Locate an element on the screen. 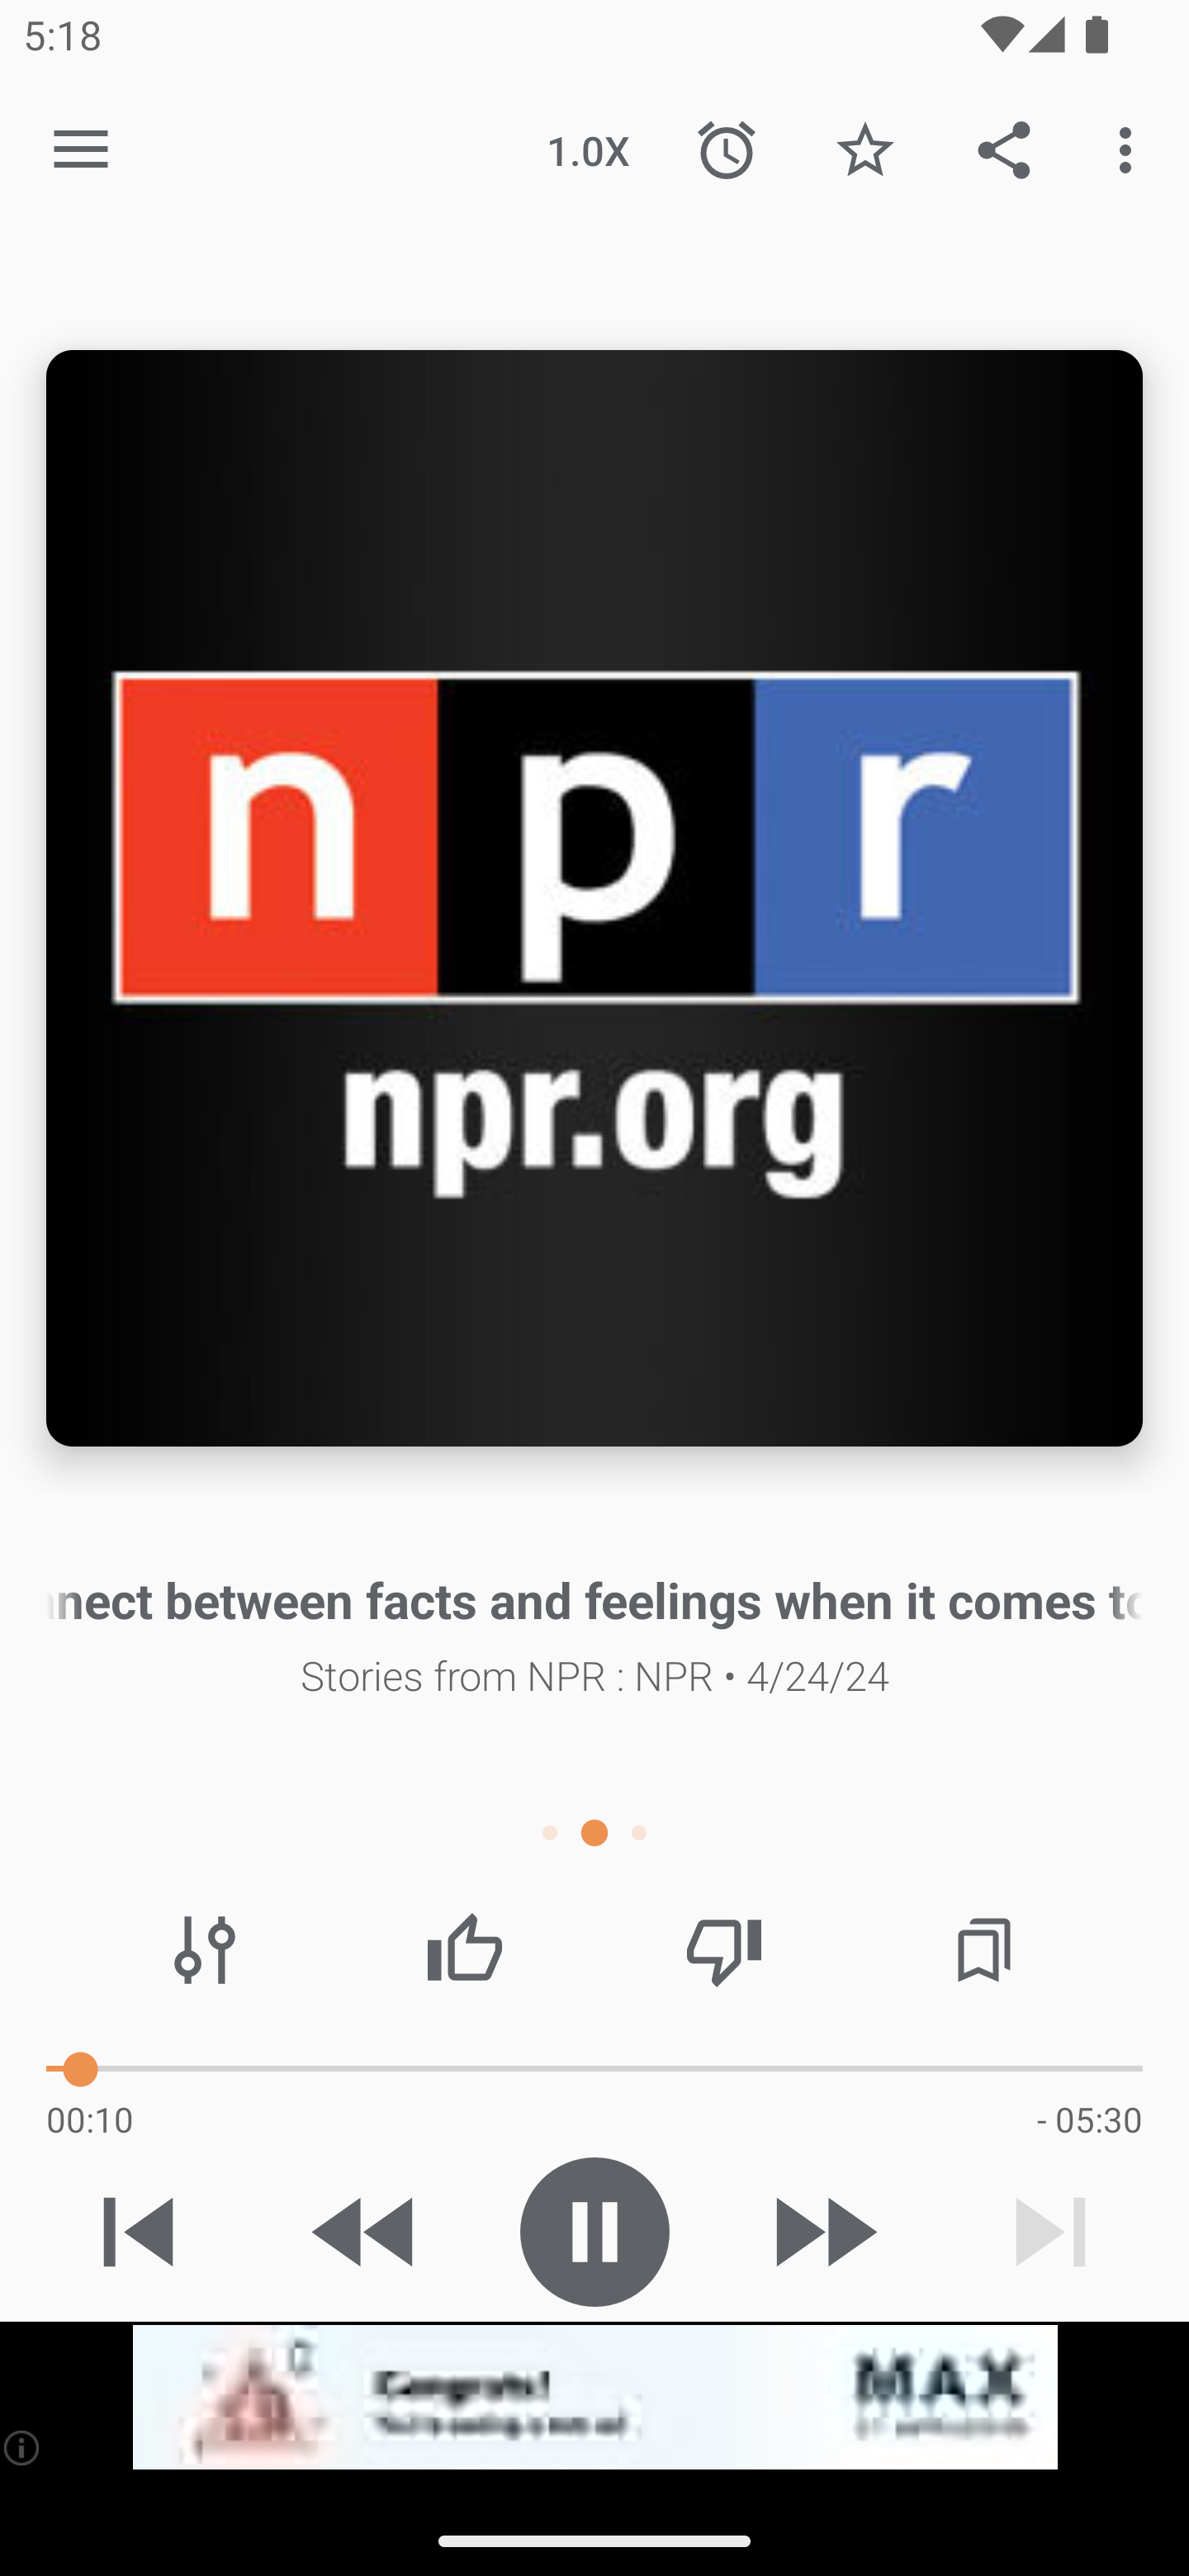 The image size is (1189, 2576). Previous track is located at coordinates (139, 2232).